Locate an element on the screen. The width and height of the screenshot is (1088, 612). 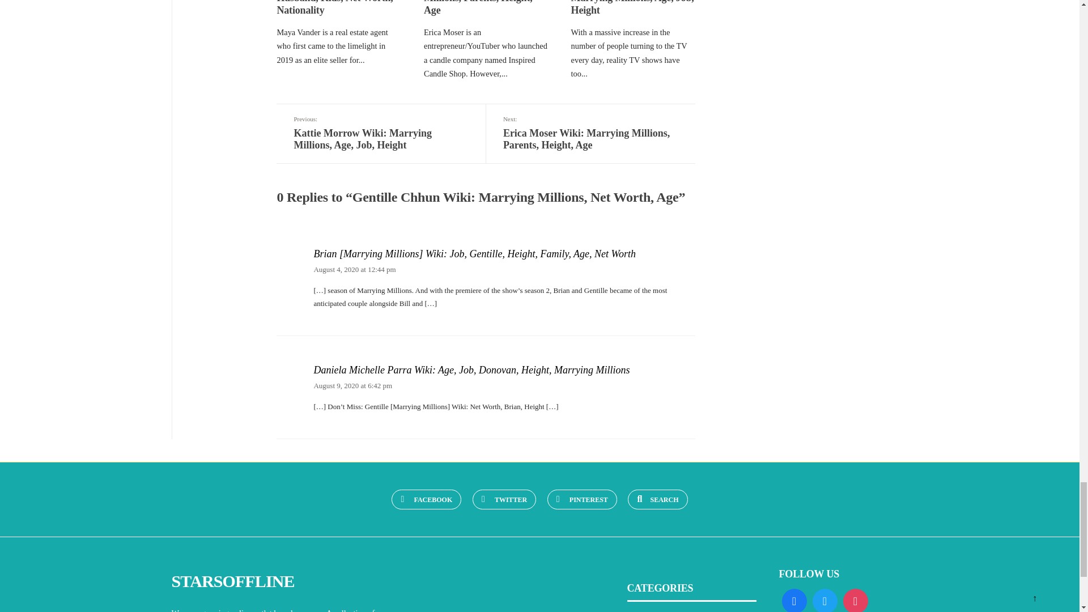
Erica Moser Wiki: Marrying Millions, Parents, Height, Age is located at coordinates (485, 8).